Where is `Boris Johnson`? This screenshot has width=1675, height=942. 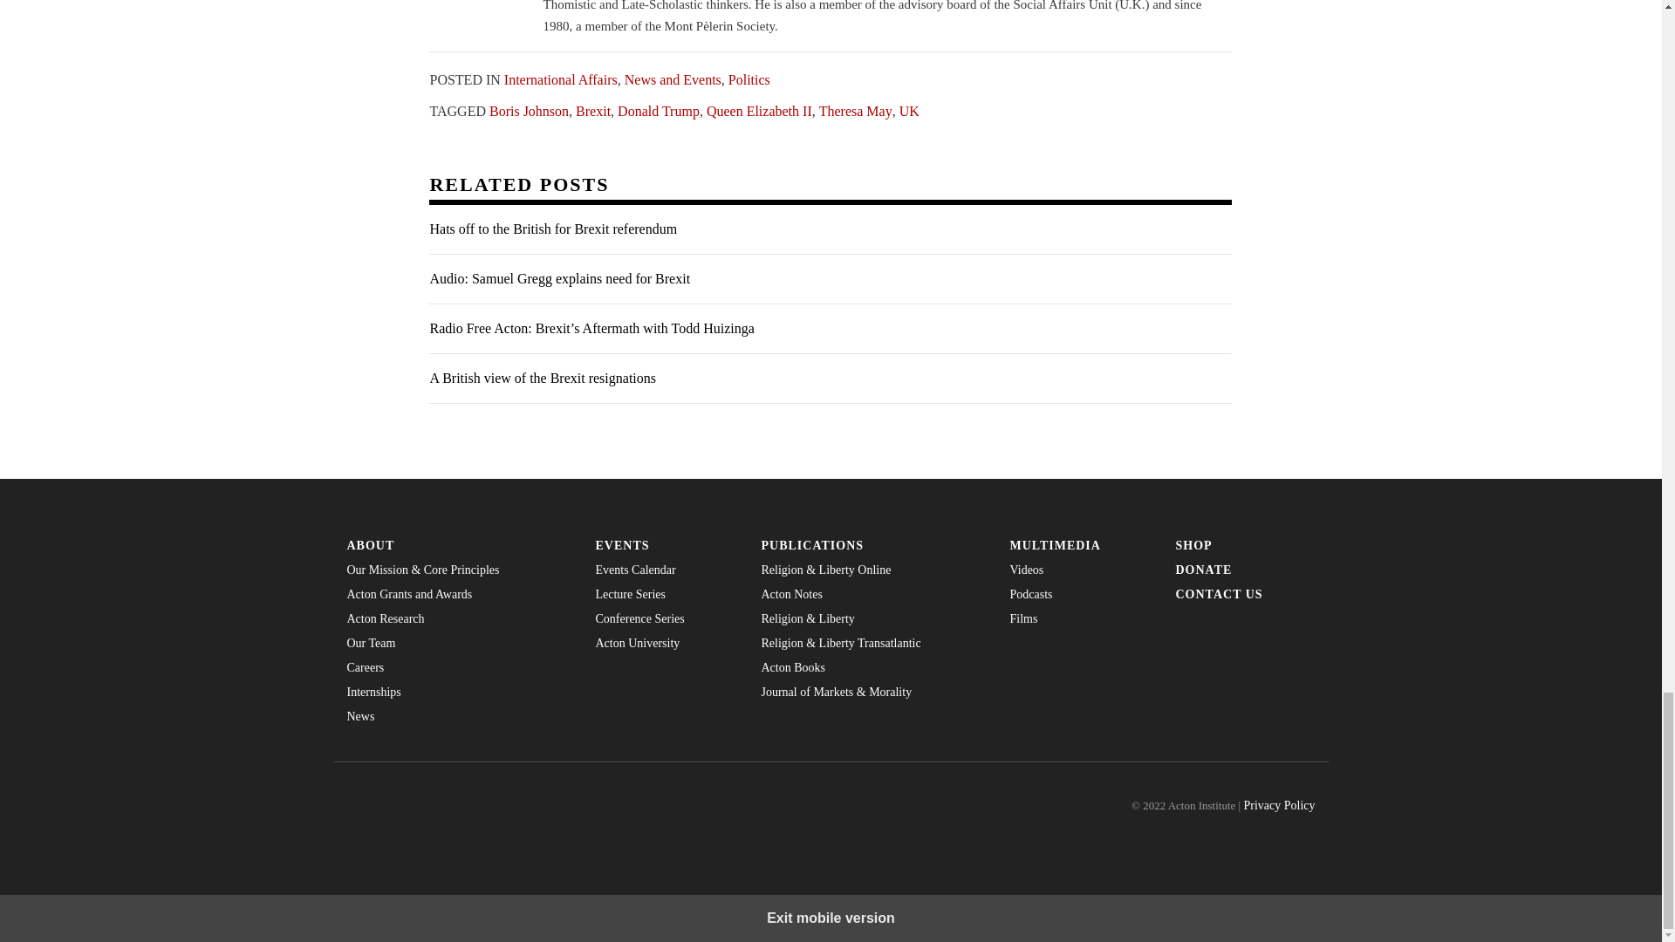 Boris Johnson is located at coordinates (529, 110).